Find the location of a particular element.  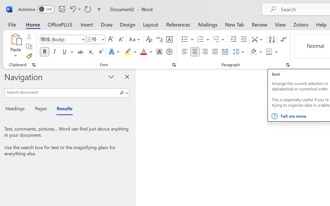

auto.py is located at coordinates (125, 15).